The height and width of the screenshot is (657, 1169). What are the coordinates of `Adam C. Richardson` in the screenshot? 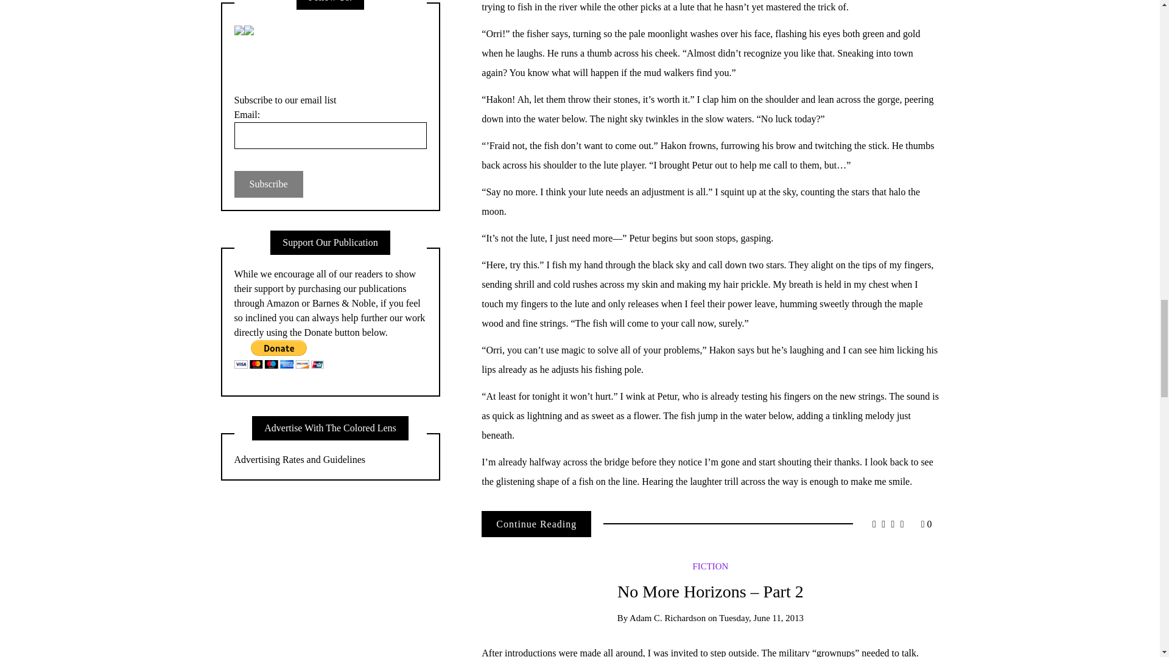 It's located at (667, 617).